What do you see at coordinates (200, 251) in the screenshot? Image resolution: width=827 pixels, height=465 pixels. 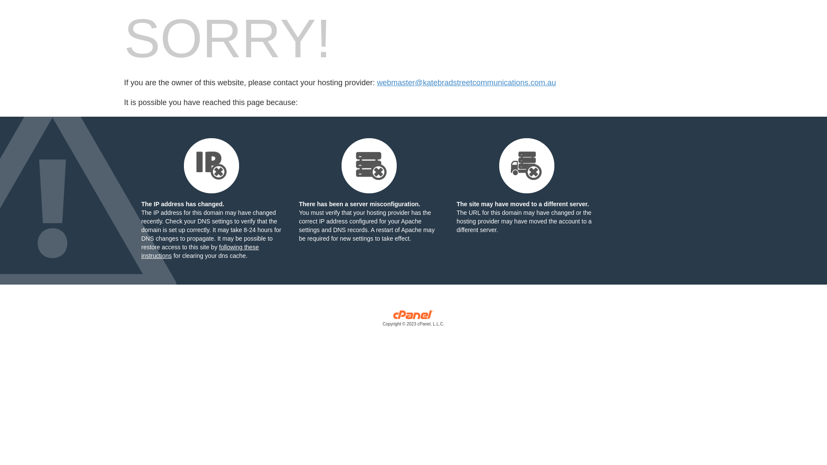 I see `following these instructions` at bounding box center [200, 251].